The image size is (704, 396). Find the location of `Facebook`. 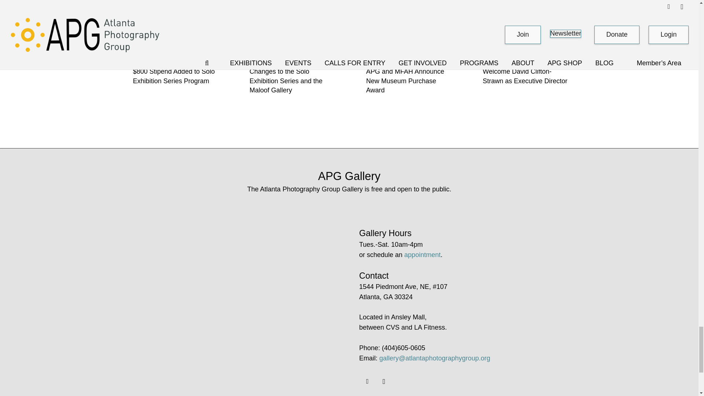

Facebook is located at coordinates (367, 381).